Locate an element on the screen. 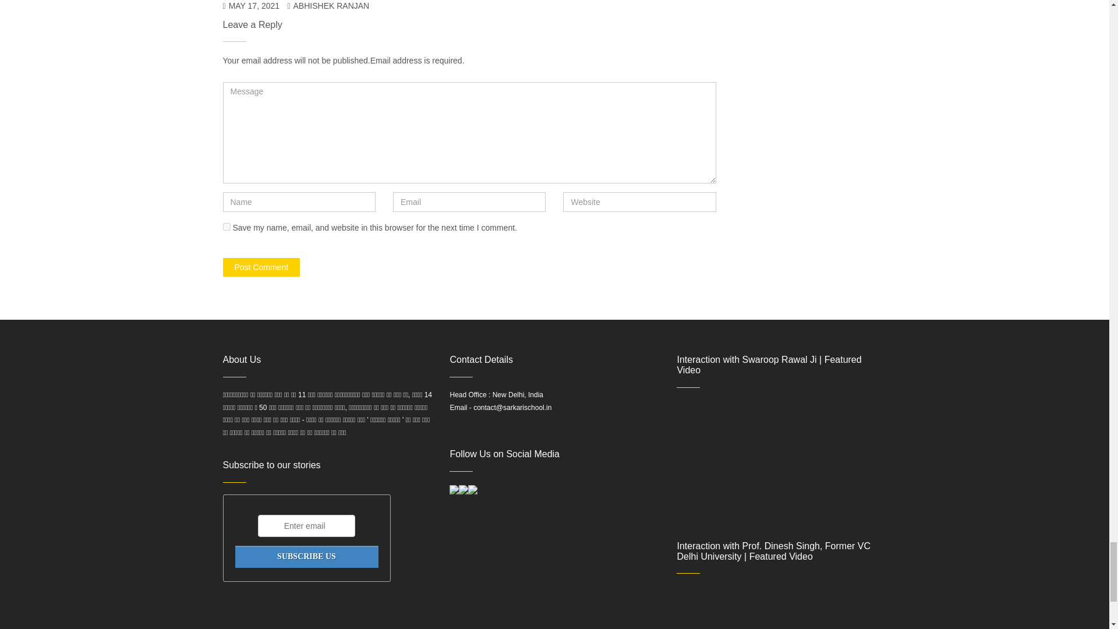  Subscribe Us is located at coordinates (306, 557).